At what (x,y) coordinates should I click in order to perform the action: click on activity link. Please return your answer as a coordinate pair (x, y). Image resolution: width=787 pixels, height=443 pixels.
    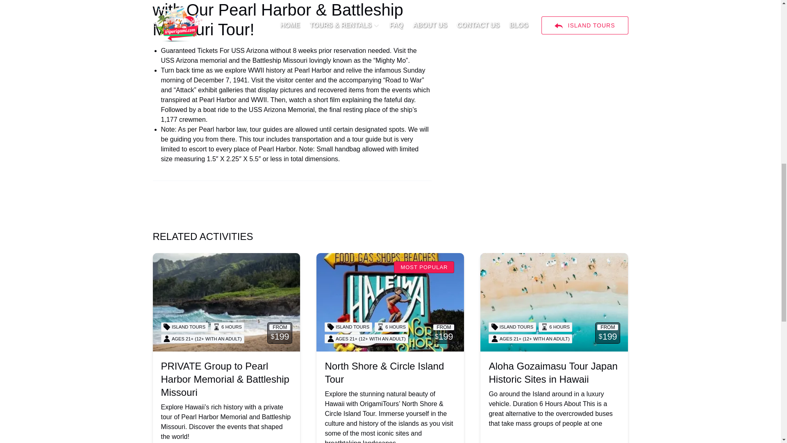
    Looking at the image, I should click on (554, 302).